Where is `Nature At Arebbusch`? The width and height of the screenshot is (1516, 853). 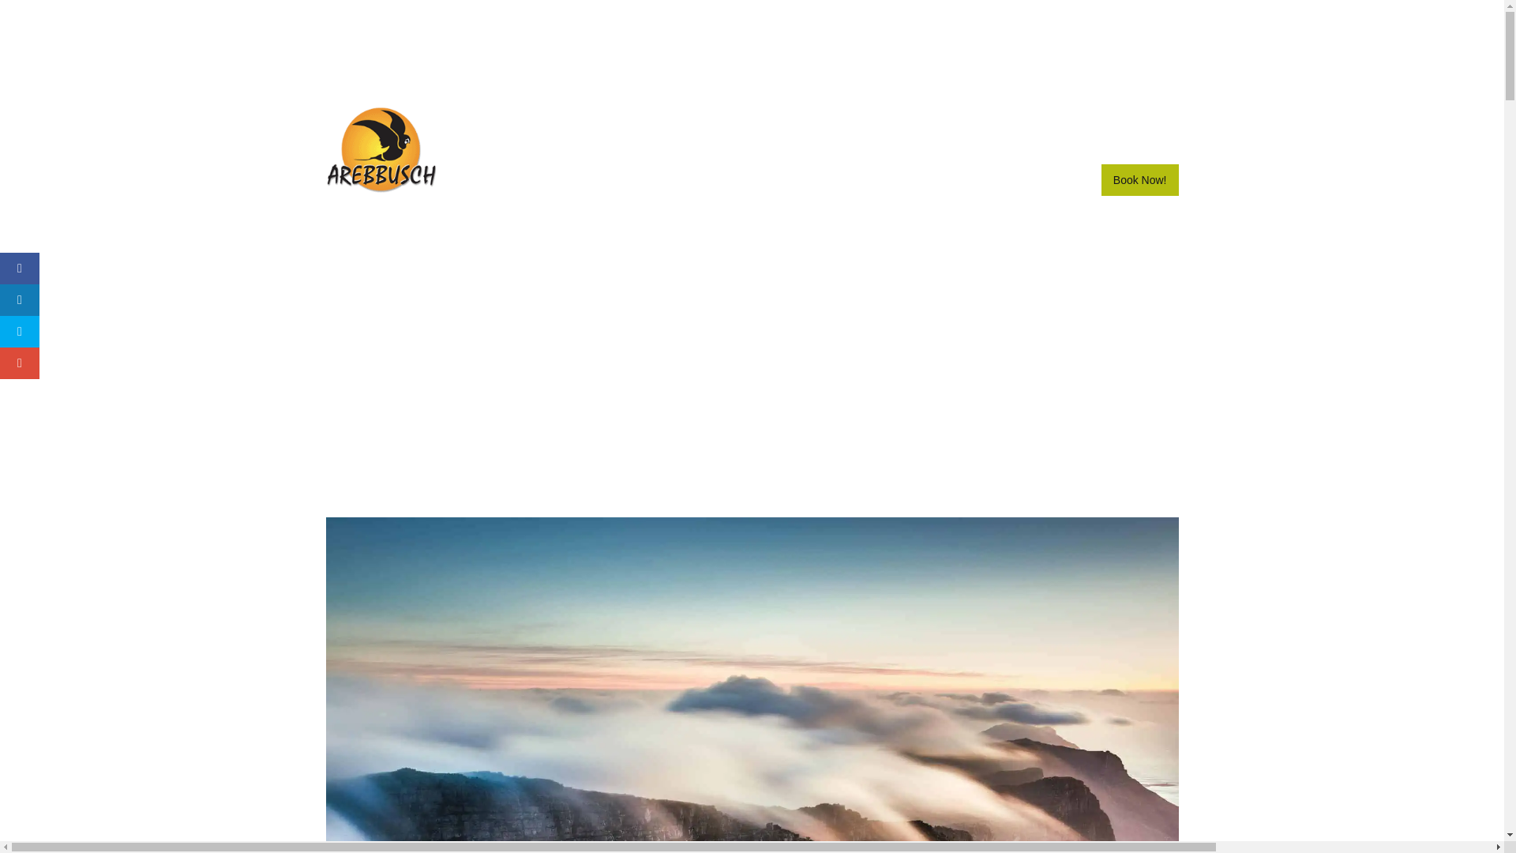
Nature At Arebbusch is located at coordinates (1023, 120).